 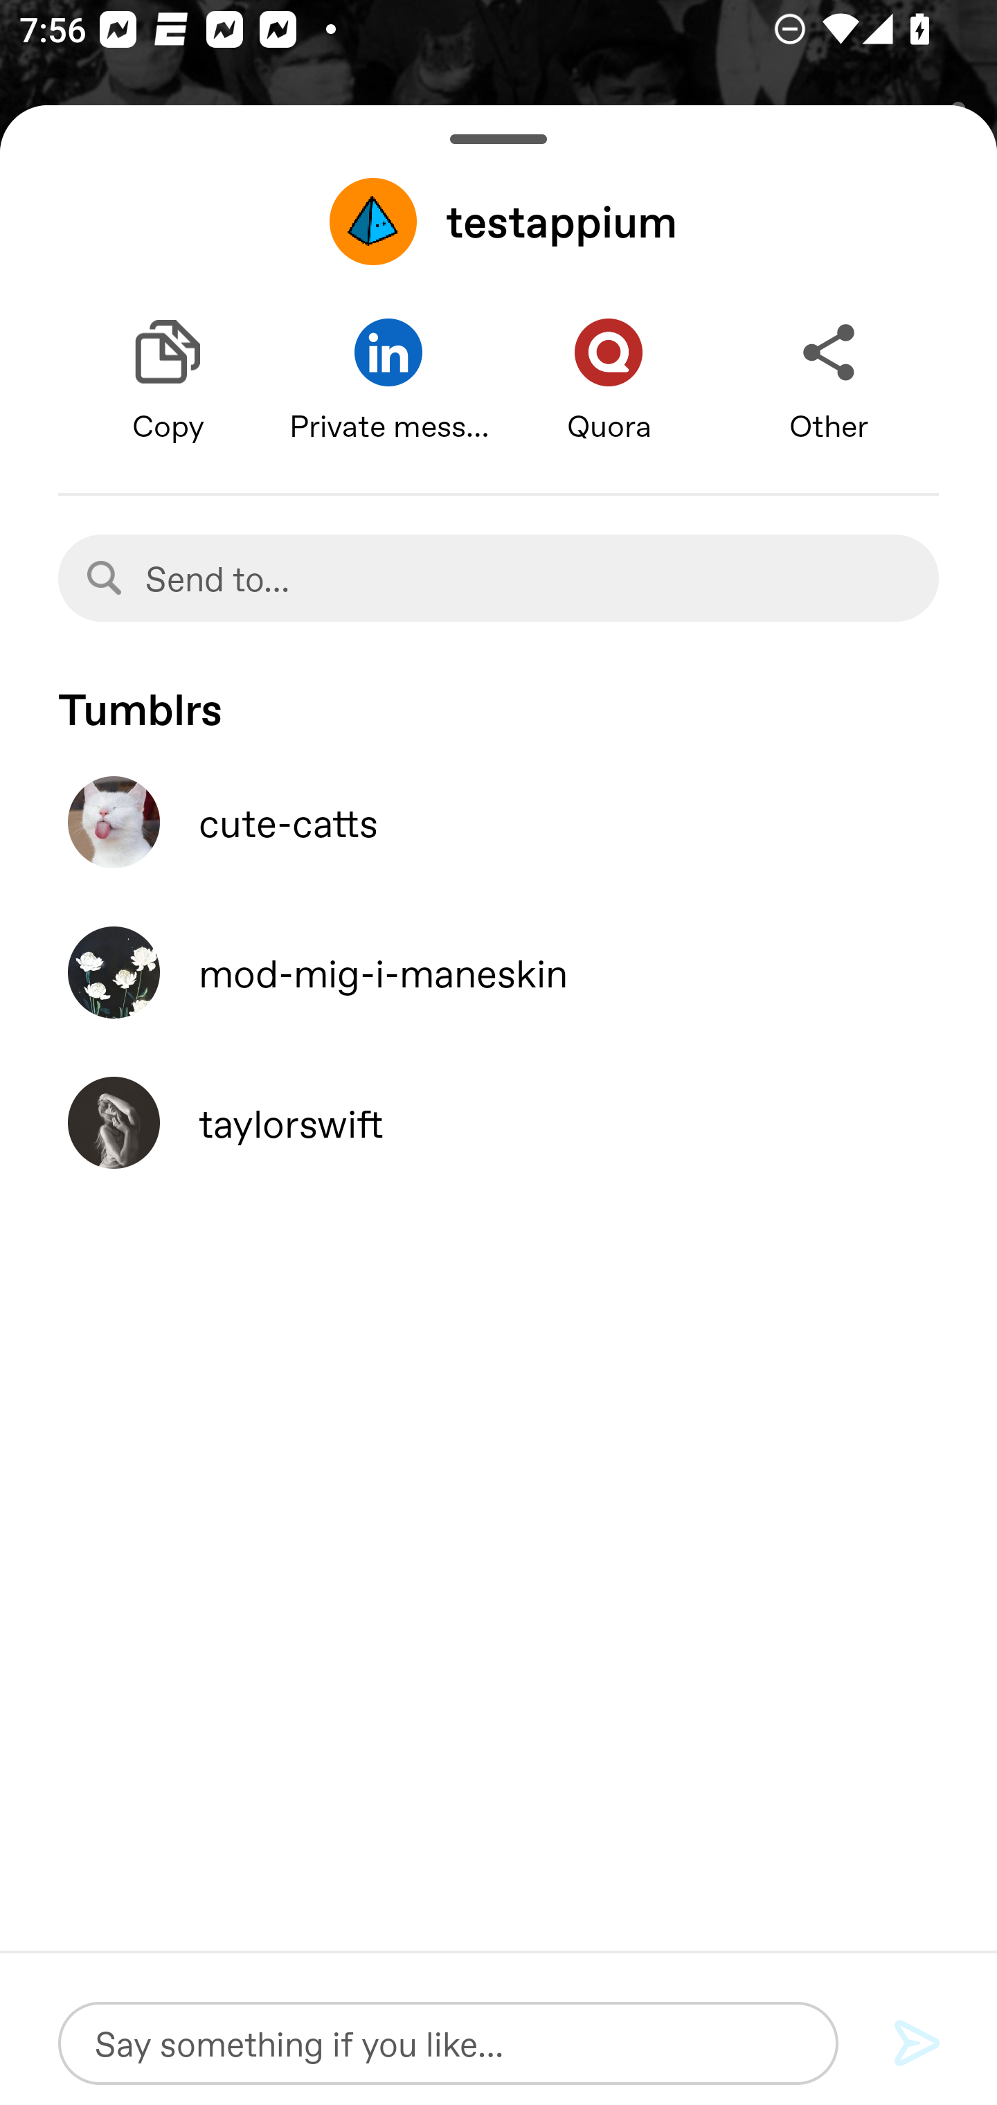 What do you see at coordinates (388, 382) in the screenshot?
I see `Private message` at bounding box center [388, 382].